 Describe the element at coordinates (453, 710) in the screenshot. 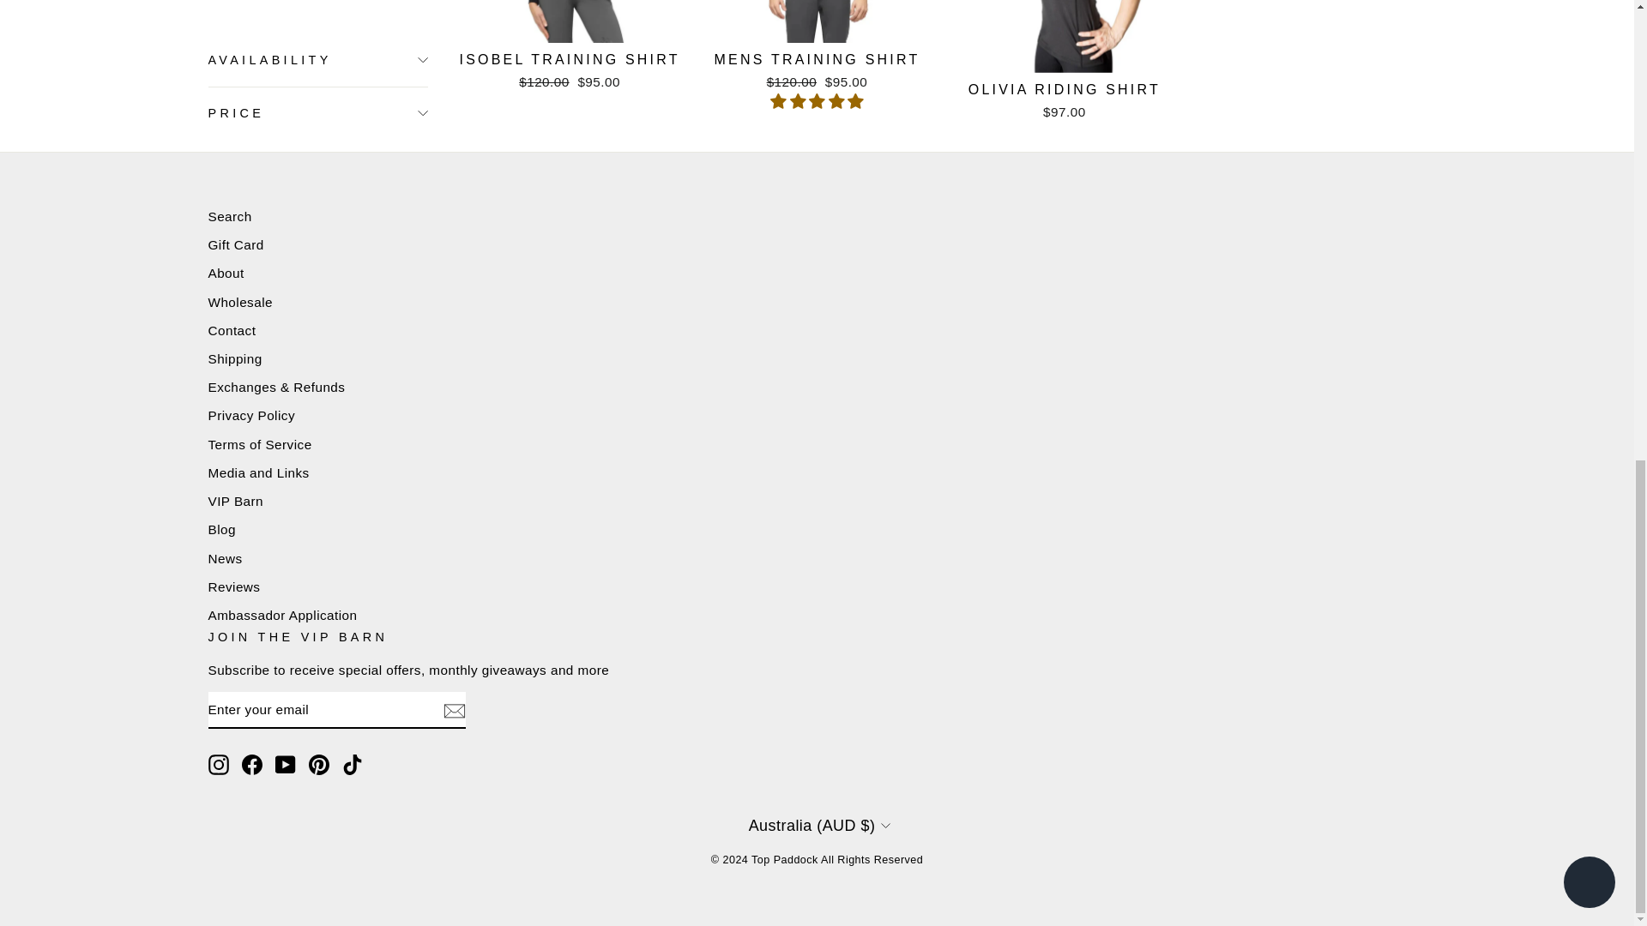

I see `icon-email` at that location.